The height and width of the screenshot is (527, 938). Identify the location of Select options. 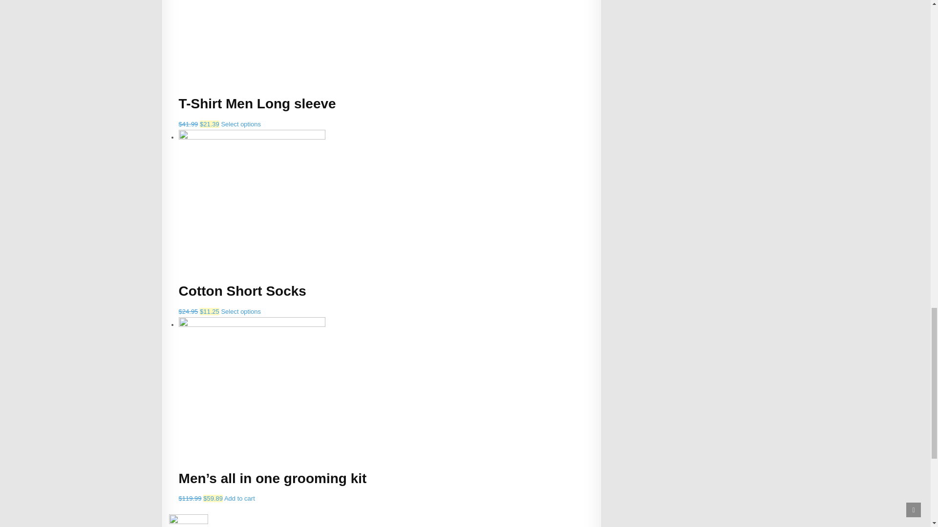
(240, 311).